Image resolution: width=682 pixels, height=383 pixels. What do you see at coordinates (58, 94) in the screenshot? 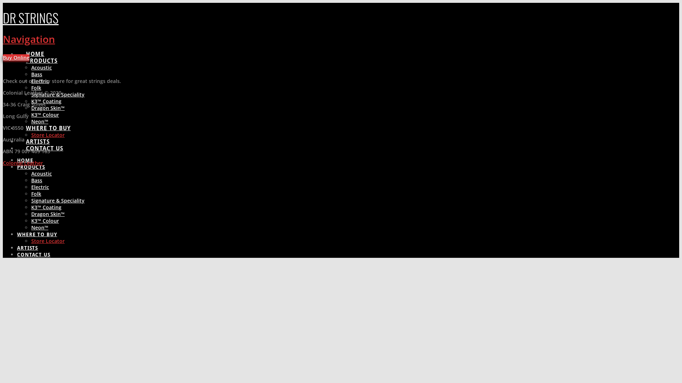
I see `Signature & Speciality` at bounding box center [58, 94].